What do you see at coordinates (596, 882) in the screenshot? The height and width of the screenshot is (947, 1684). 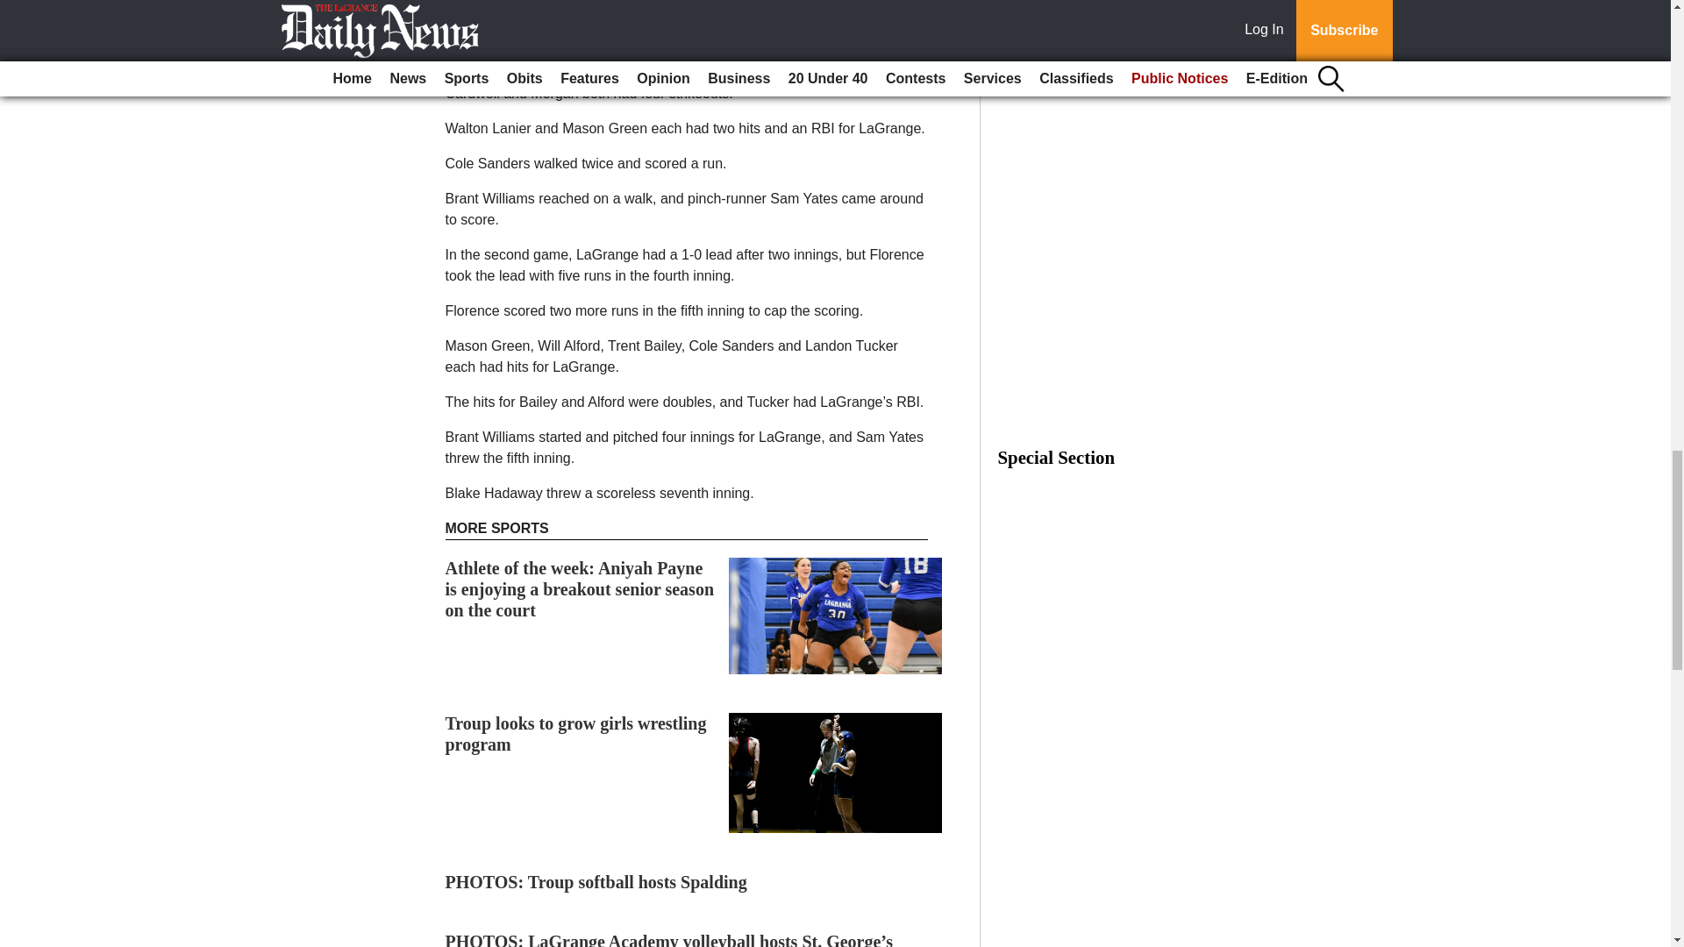 I see `PHOTOS: Troup softball hosts Spalding` at bounding box center [596, 882].